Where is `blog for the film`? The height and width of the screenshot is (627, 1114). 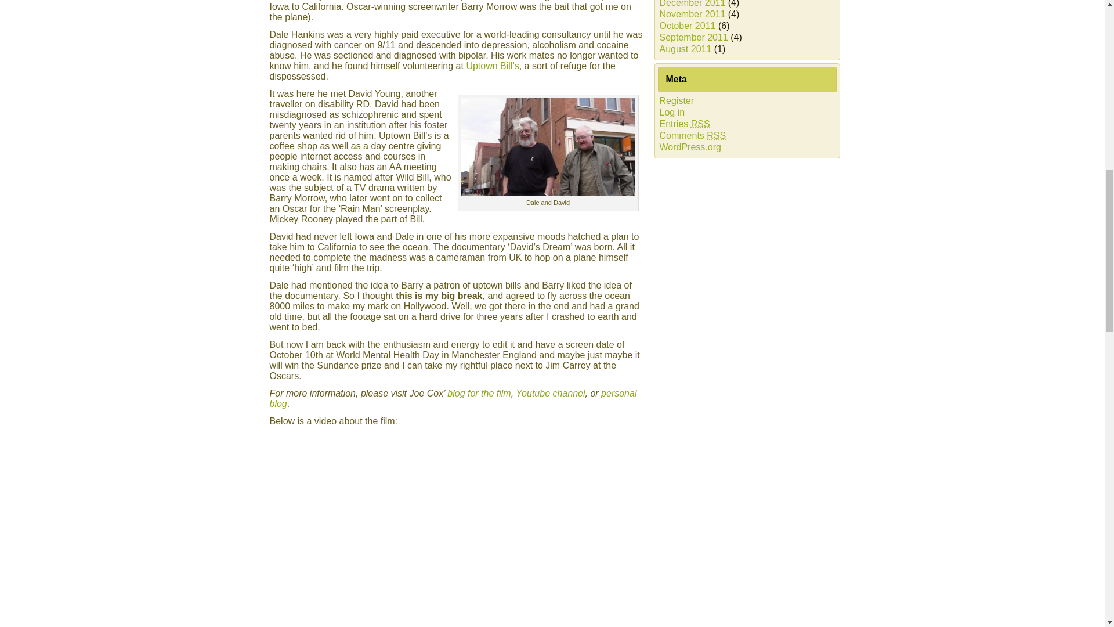
blog for the film is located at coordinates (479, 392).